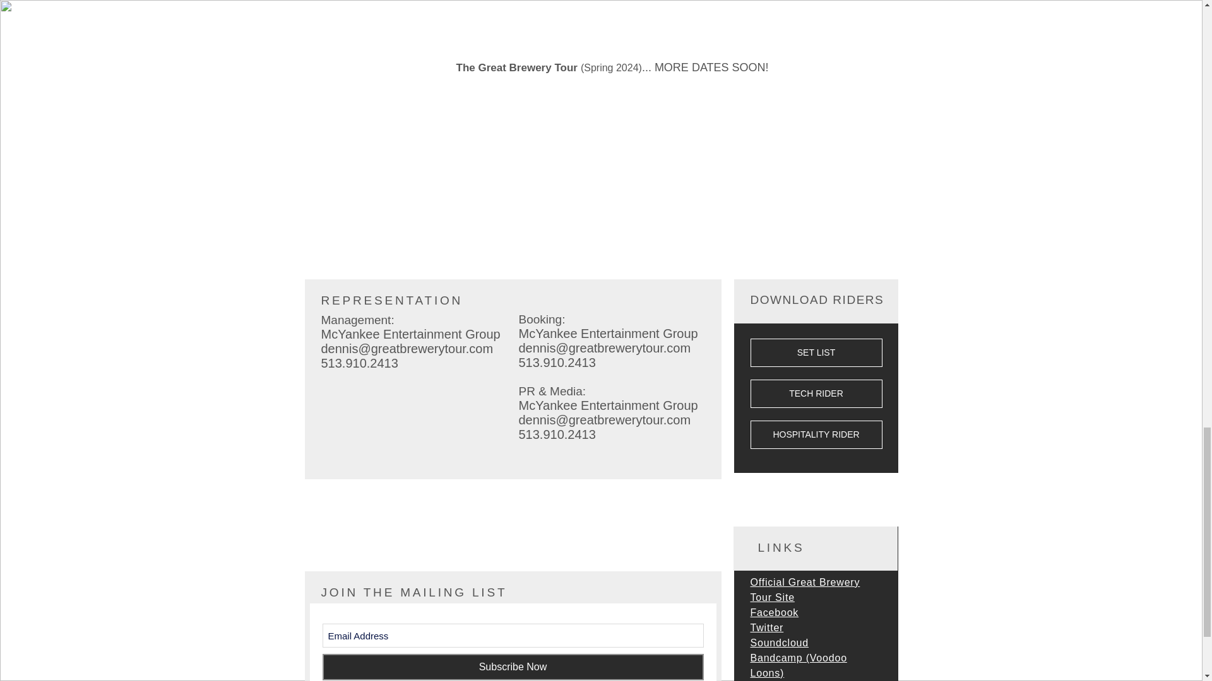  I want to click on Twitter, so click(766, 628).